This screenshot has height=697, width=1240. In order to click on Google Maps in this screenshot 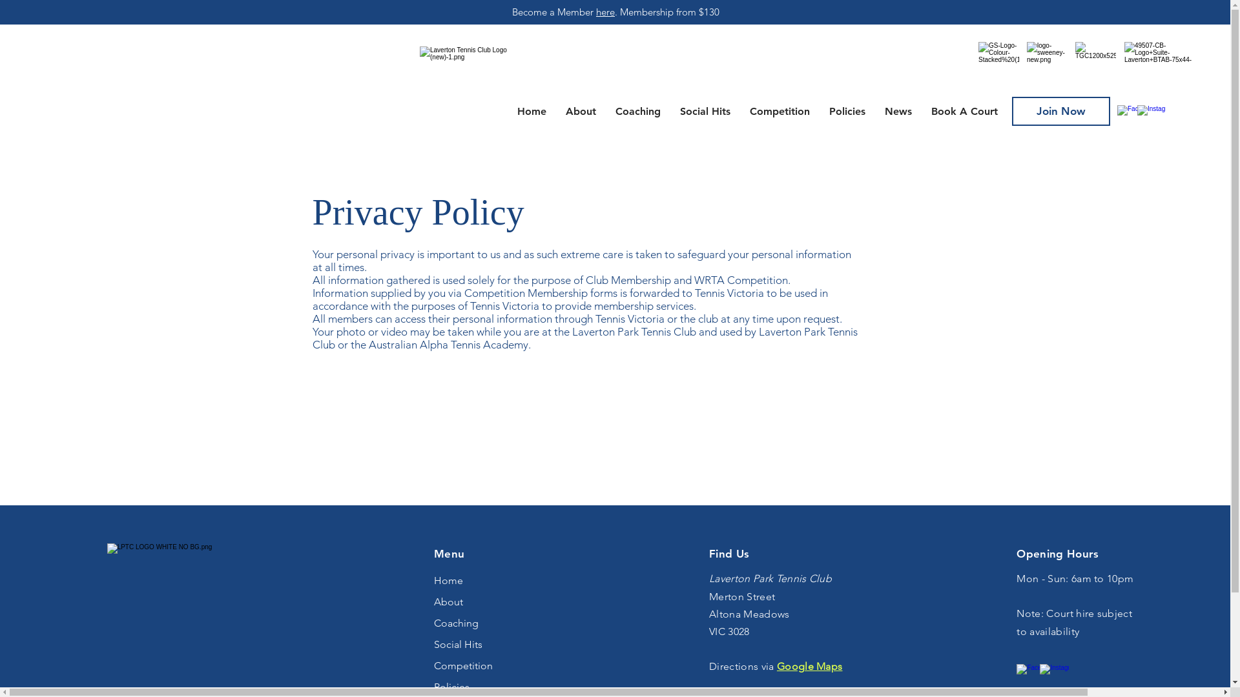, I will do `click(810, 666)`.